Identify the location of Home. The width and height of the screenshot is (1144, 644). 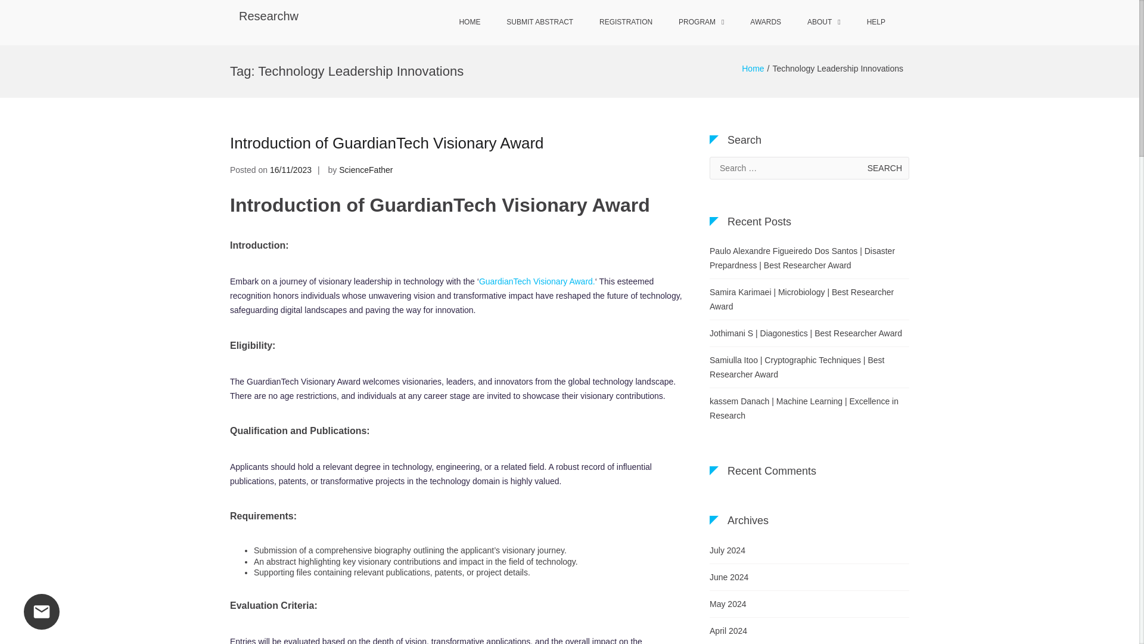
(753, 68).